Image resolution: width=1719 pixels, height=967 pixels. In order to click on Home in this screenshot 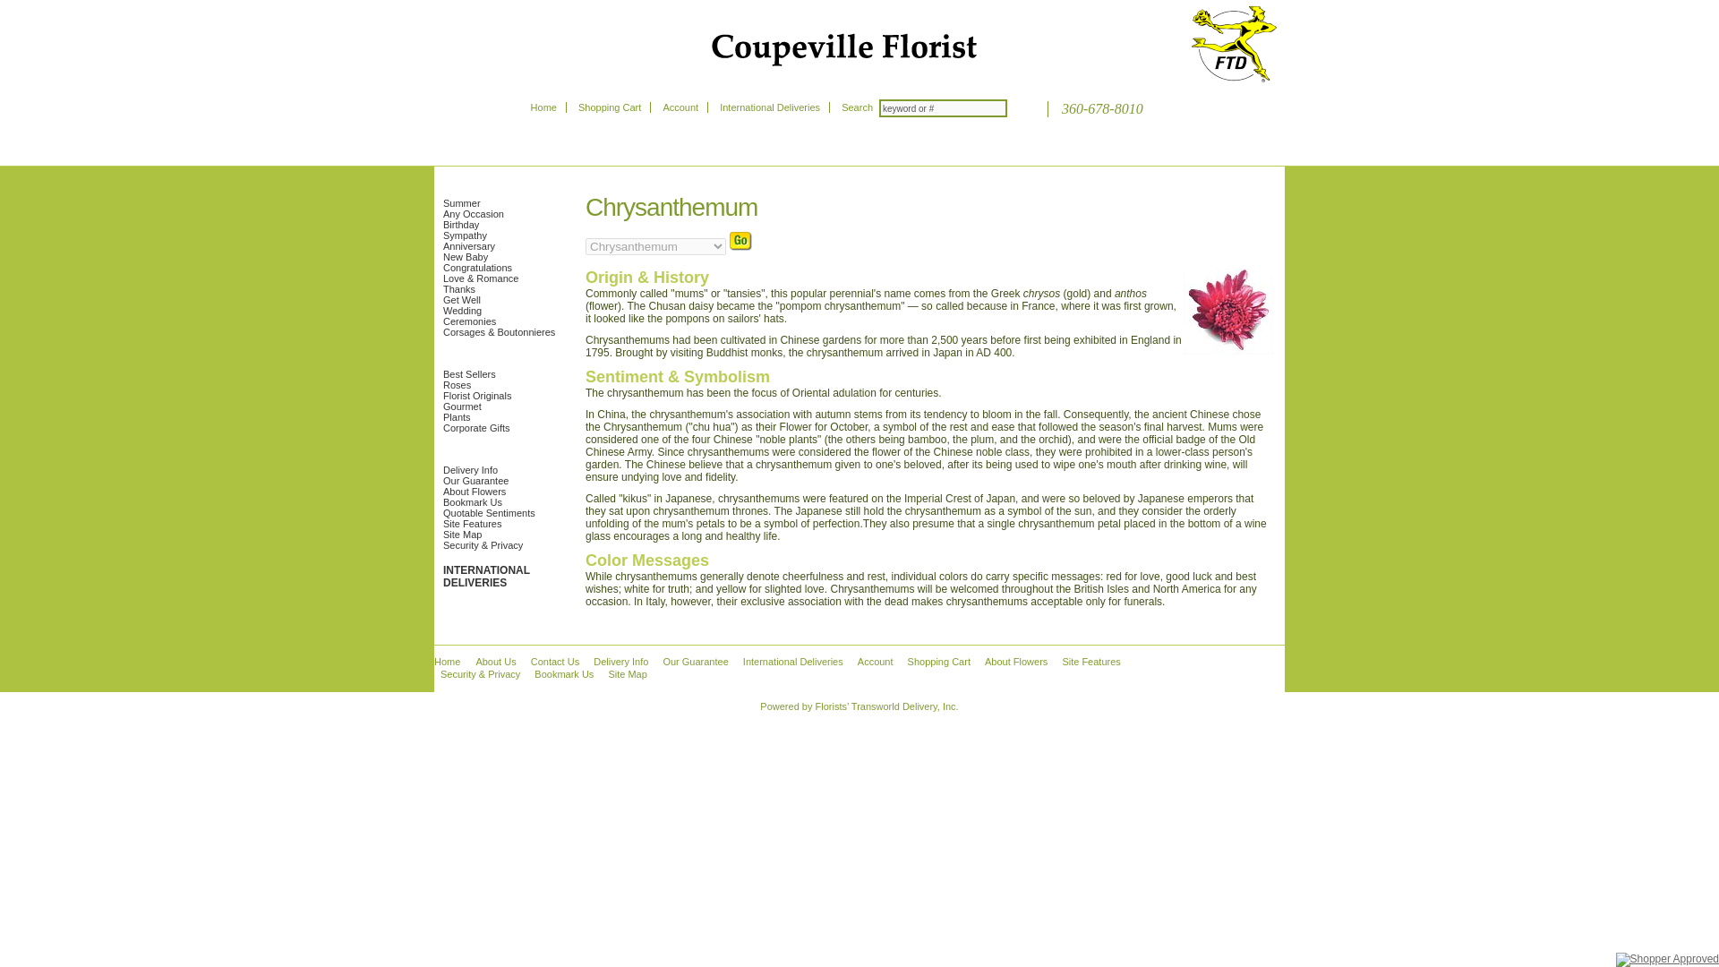, I will do `click(544, 107)`.